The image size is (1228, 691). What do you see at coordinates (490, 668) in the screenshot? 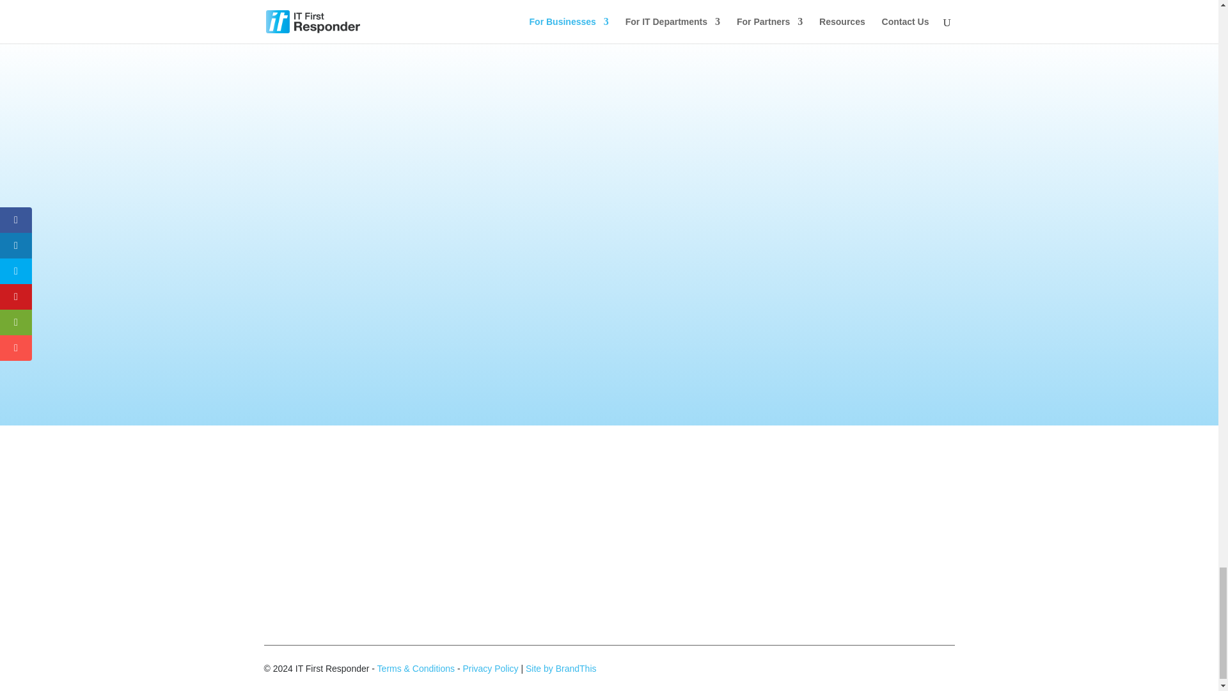
I see `Privacy Policy` at bounding box center [490, 668].